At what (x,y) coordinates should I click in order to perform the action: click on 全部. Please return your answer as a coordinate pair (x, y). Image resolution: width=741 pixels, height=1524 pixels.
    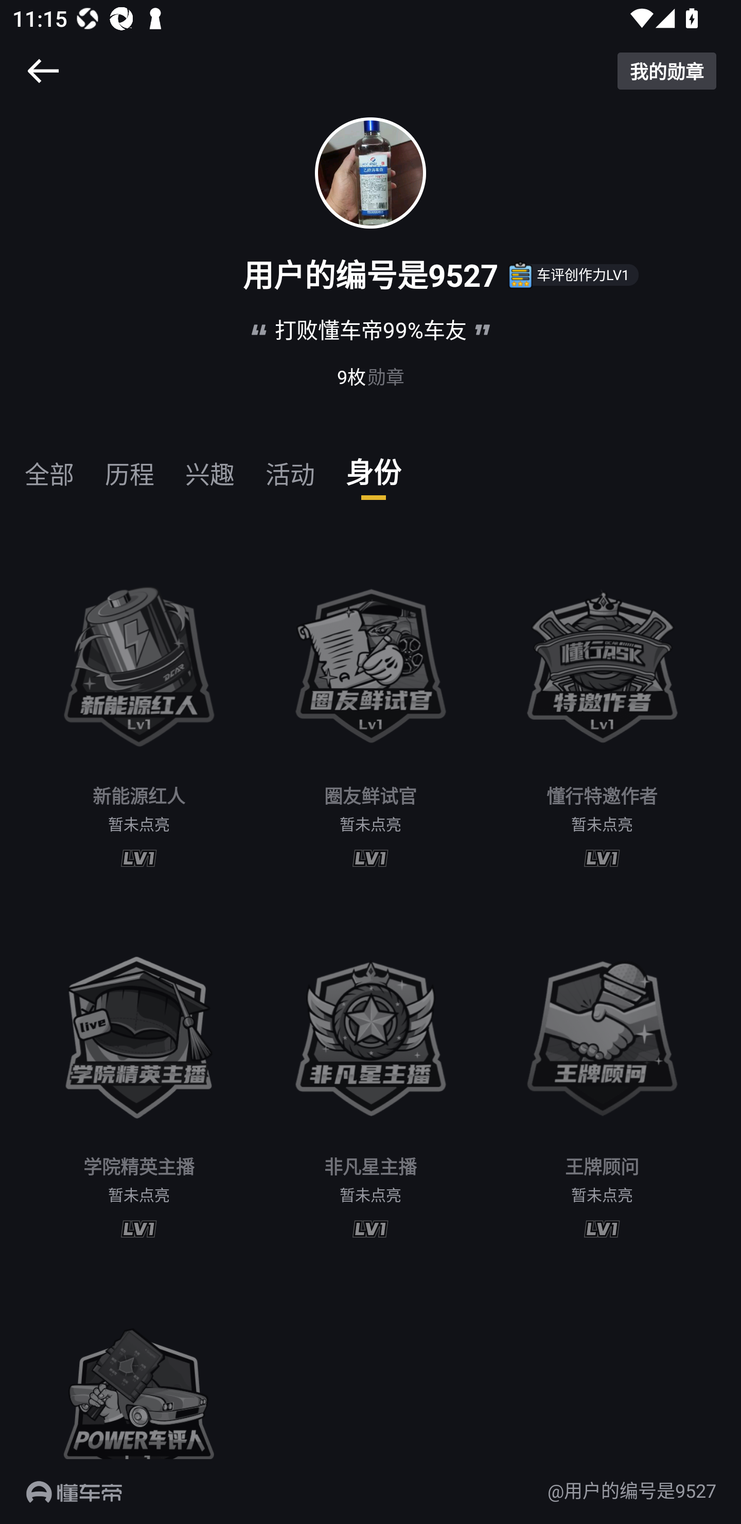
    Looking at the image, I should click on (49, 466).